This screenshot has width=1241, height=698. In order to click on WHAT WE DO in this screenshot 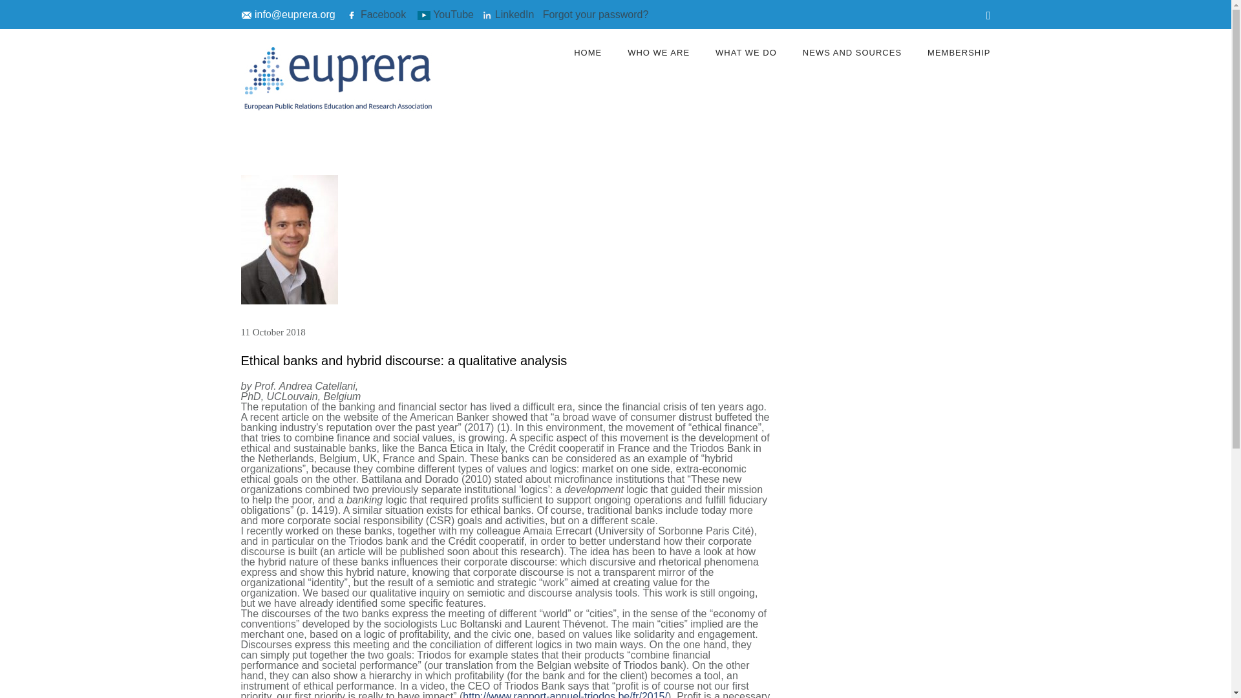, I will do `click(746, 52)`.